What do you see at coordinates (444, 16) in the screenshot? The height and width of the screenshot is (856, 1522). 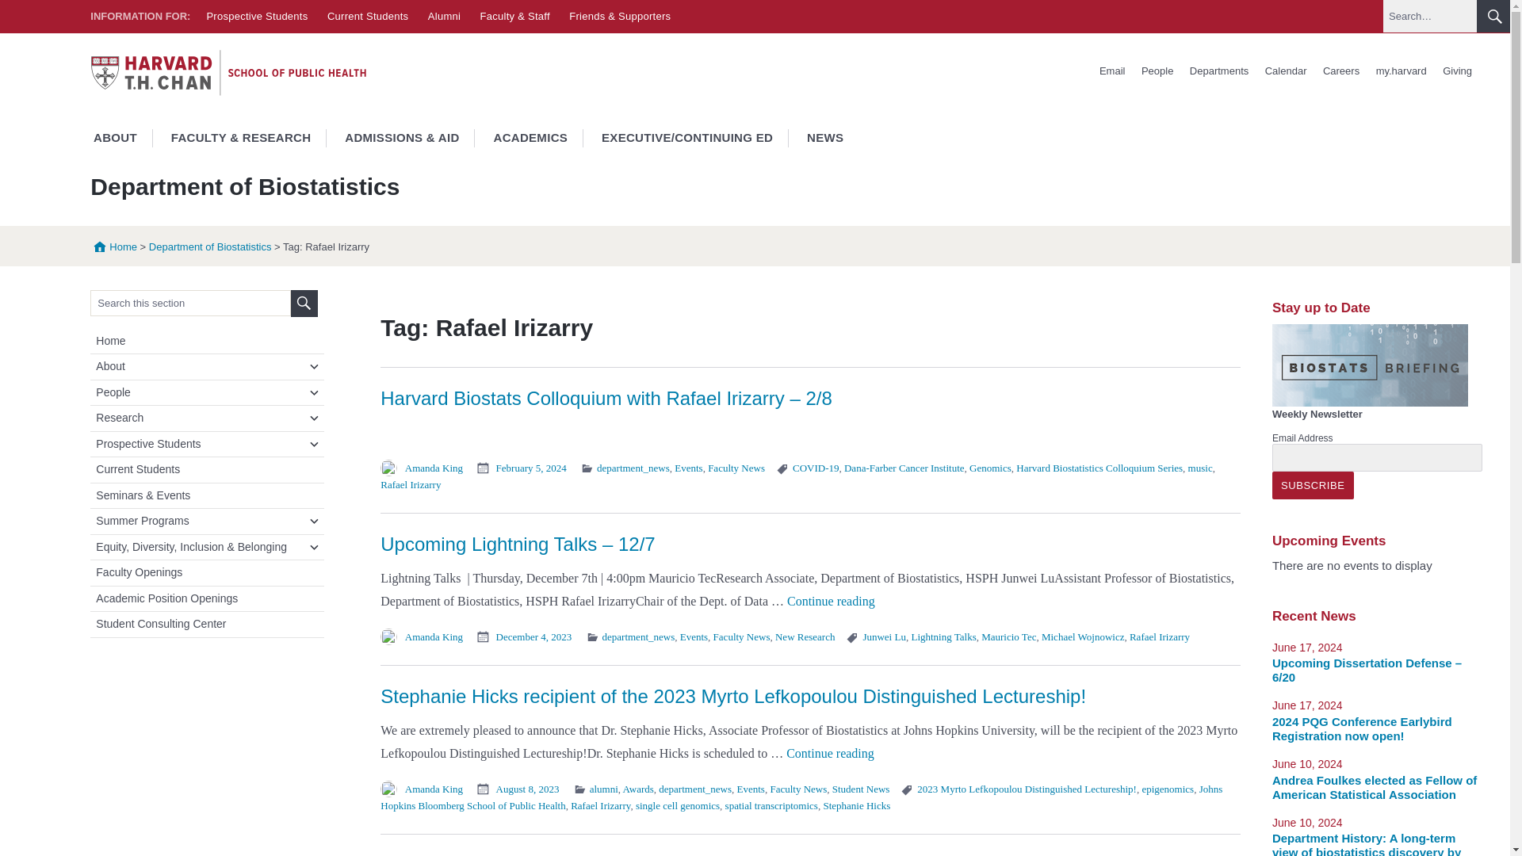 I see `Alumni` at bounding box center [444, 16].